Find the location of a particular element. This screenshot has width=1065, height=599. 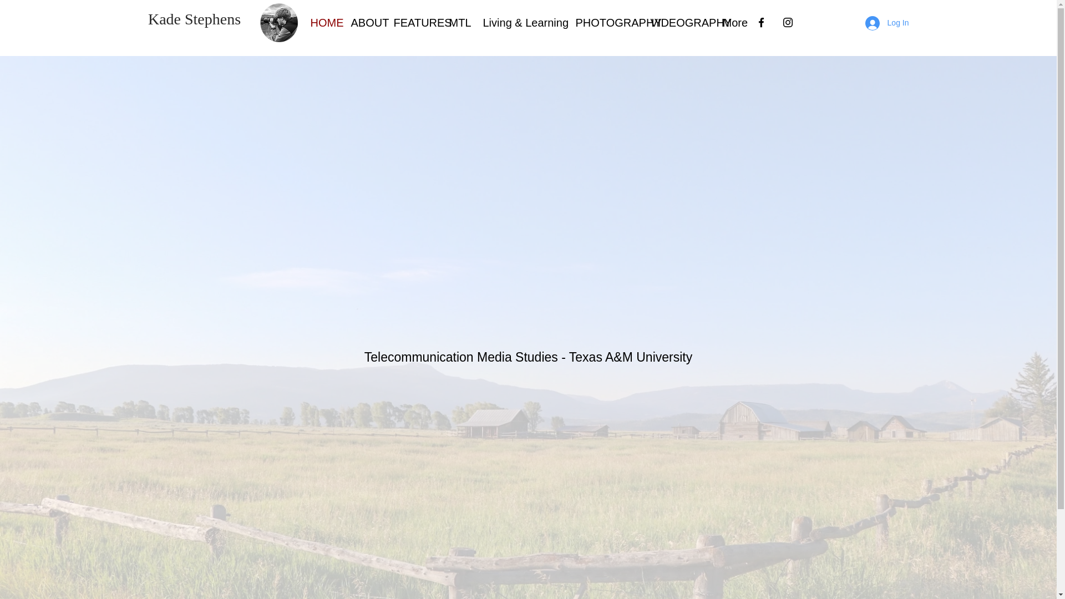

FEATURES is located at coordinates (413, 23).